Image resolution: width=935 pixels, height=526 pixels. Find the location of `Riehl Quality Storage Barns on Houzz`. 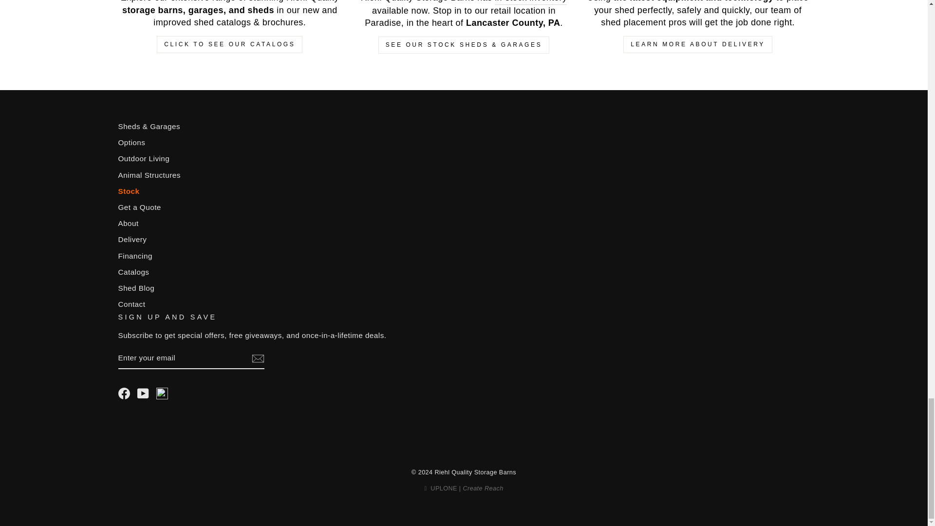

Riehl Quality Storage Barns on Houzz is located at coordinates (162, 390).